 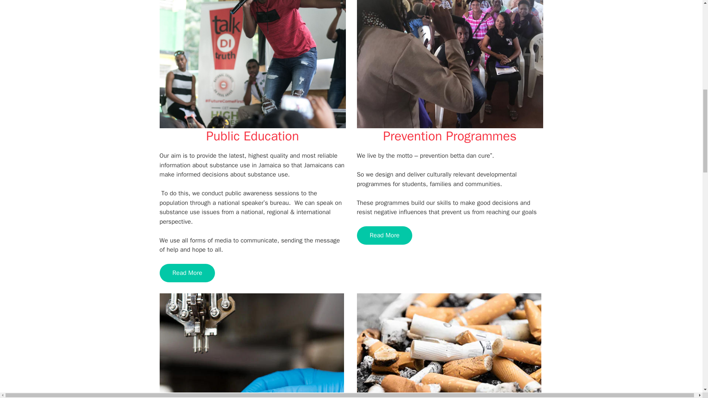 What do you see at coordinates (385, 235) in the screenshot?
I see `Read More` at bounding box center [385, 235].